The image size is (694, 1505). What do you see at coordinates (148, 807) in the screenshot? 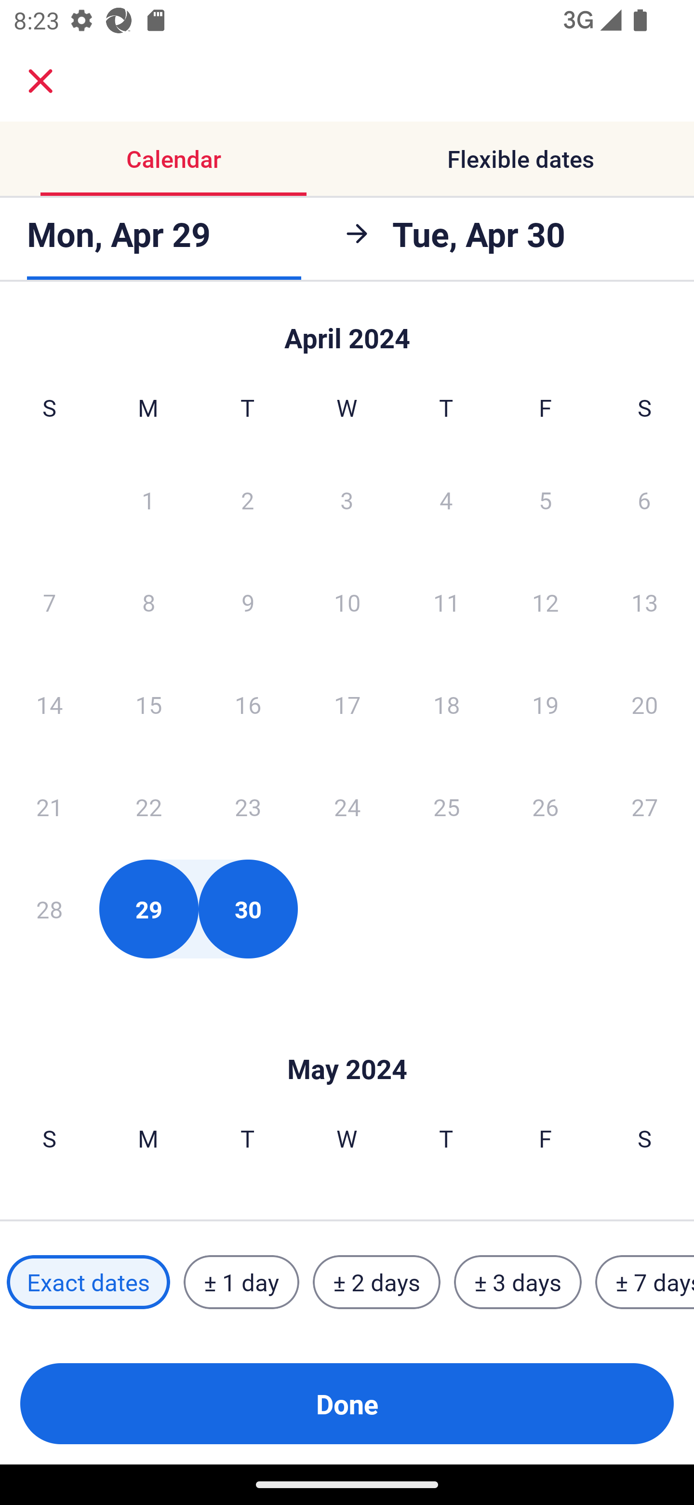
I see `22 Monday, April 22, 2024` at bounding box center [148, 807].